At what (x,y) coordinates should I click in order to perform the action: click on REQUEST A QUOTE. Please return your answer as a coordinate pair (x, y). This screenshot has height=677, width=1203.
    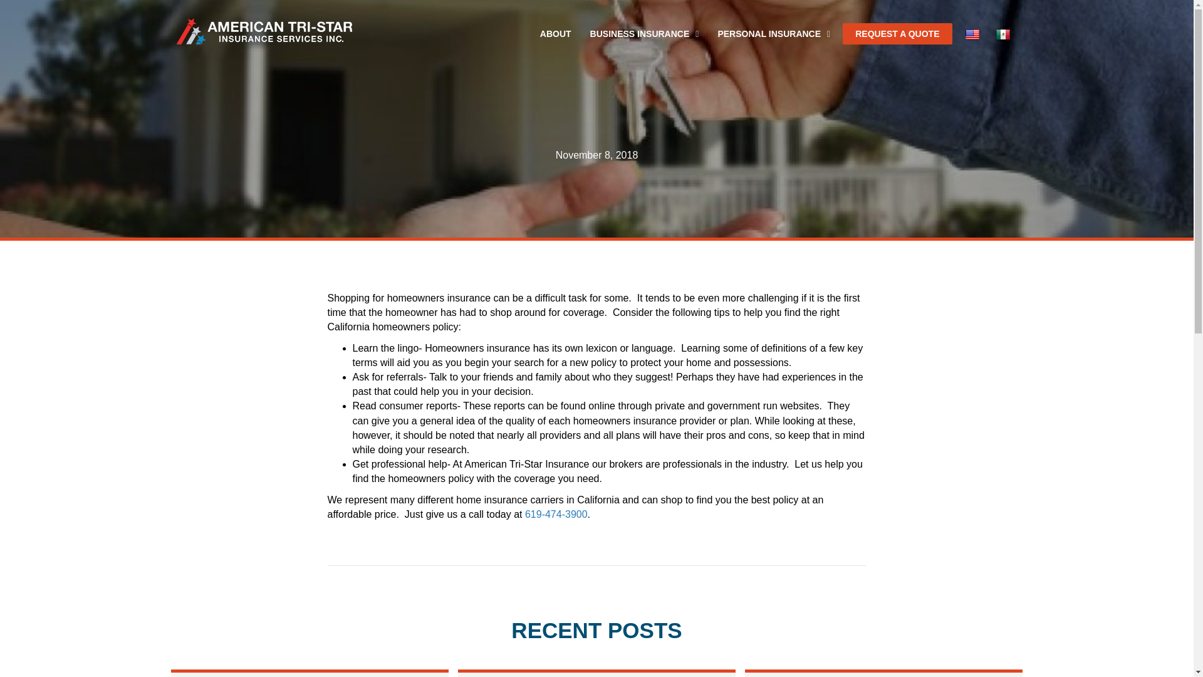
    Looking at the image, I should click on (897, 34).